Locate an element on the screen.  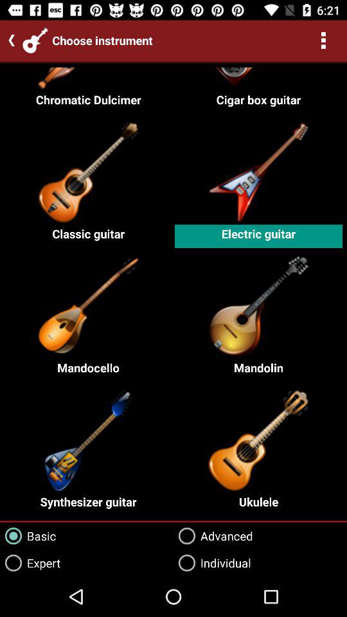
click on the guitar icon at top left corner is located at coordinates (35, 40).